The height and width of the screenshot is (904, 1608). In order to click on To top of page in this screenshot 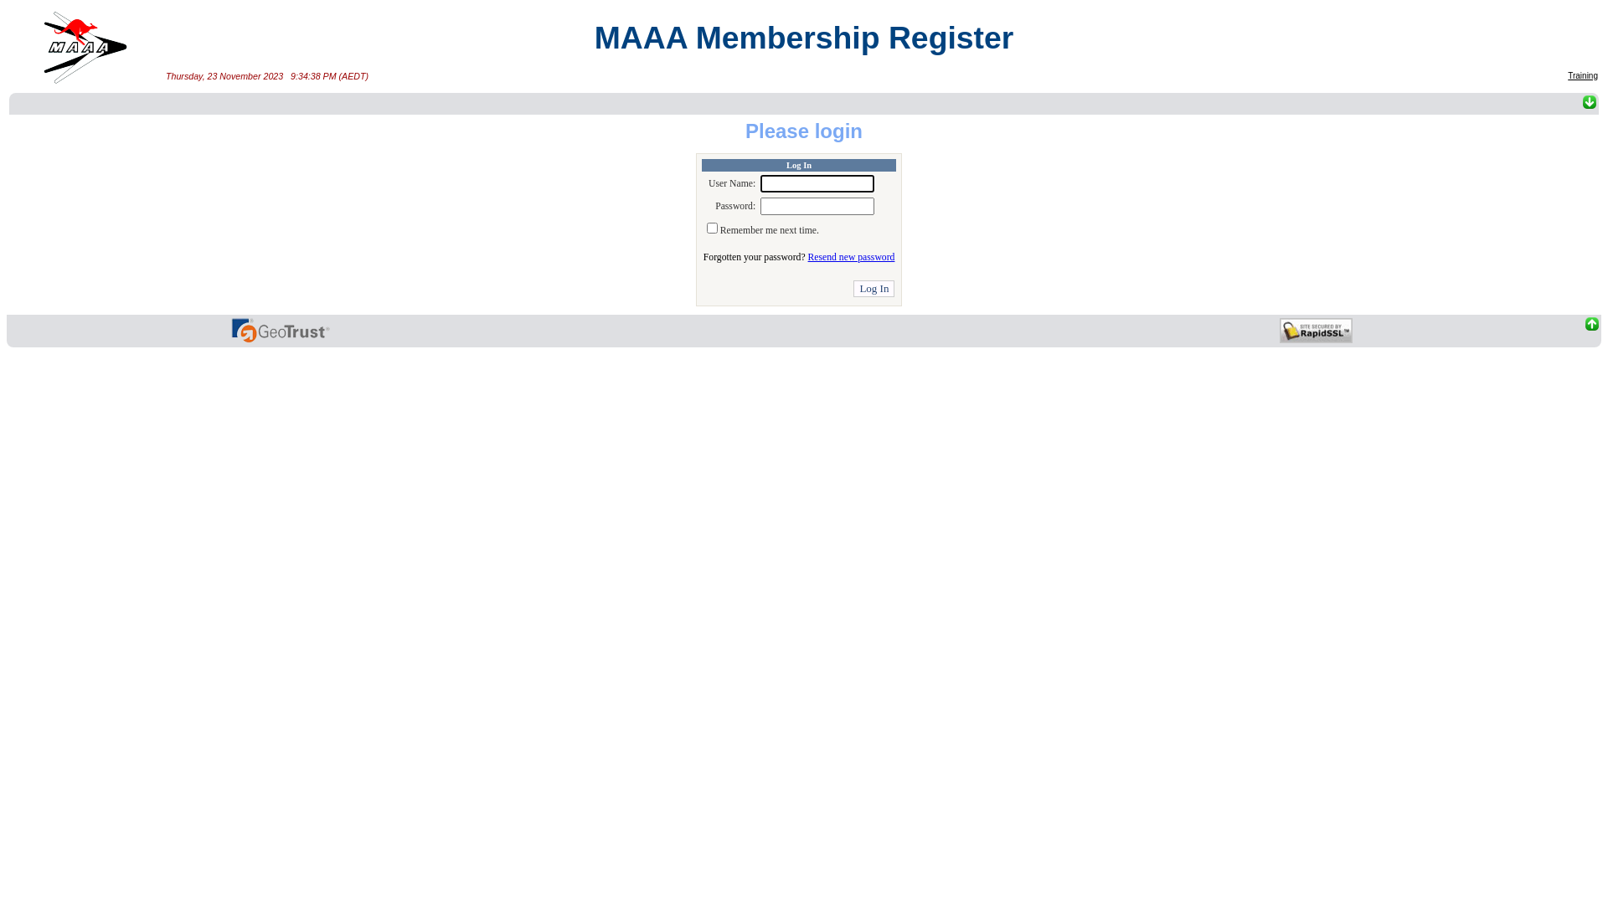, I will do `click(1592, 325)`.